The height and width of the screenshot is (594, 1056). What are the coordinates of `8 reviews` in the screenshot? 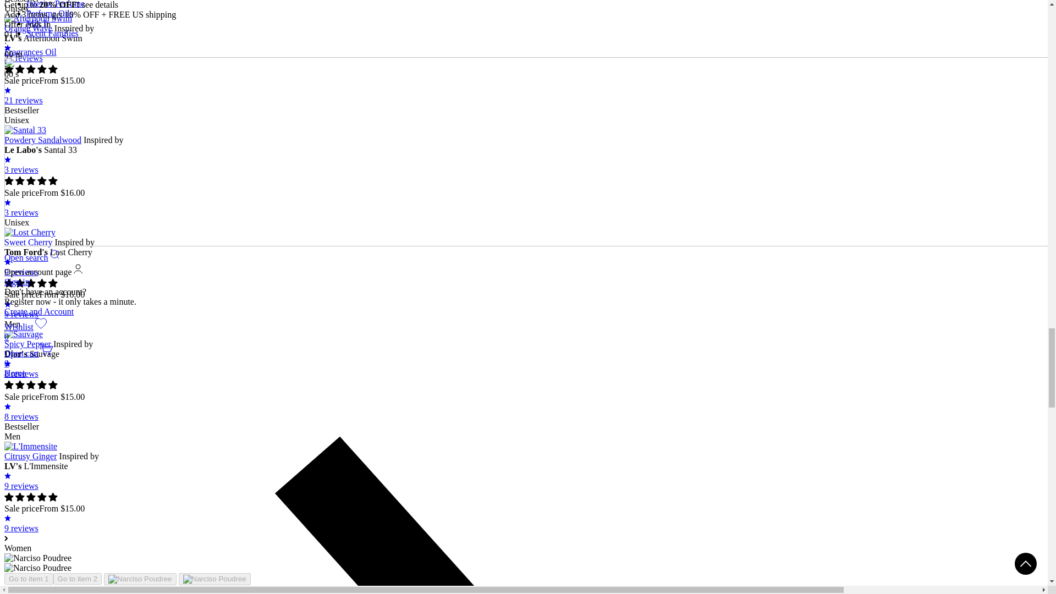 It's located at (524, 411).